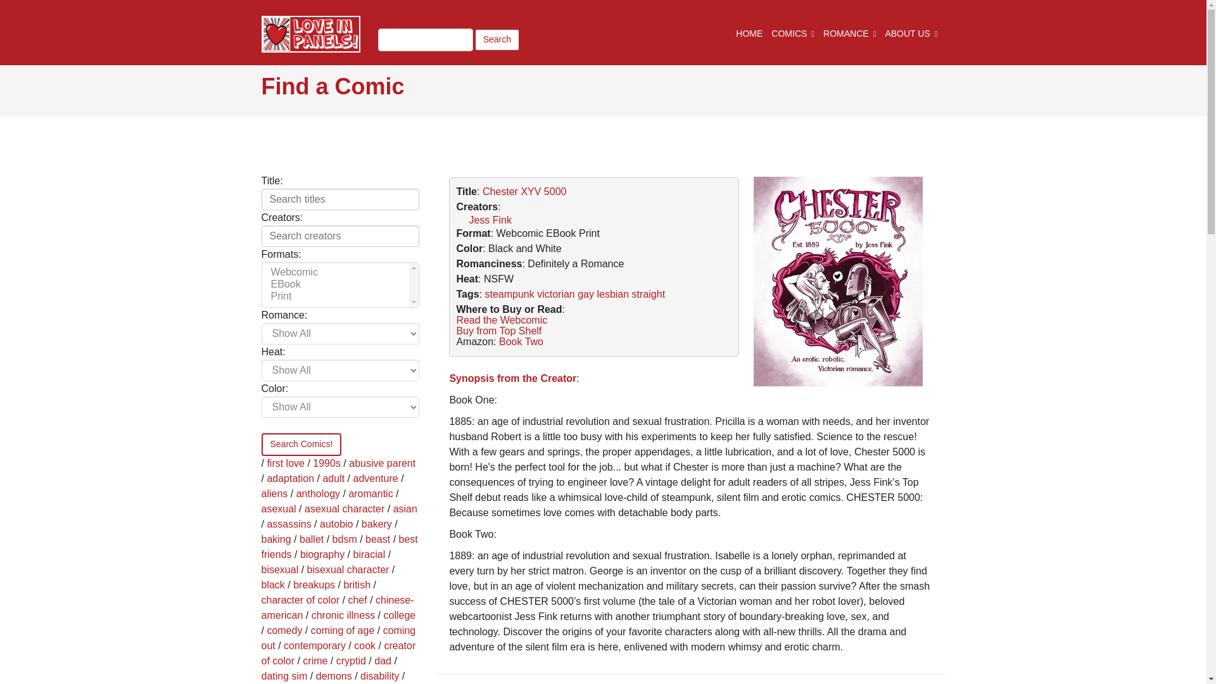 This screenshot has height=684, width=1216. Describe the element at coordinates (345, 509) in the screenshot. I see `asexual character` at that location.